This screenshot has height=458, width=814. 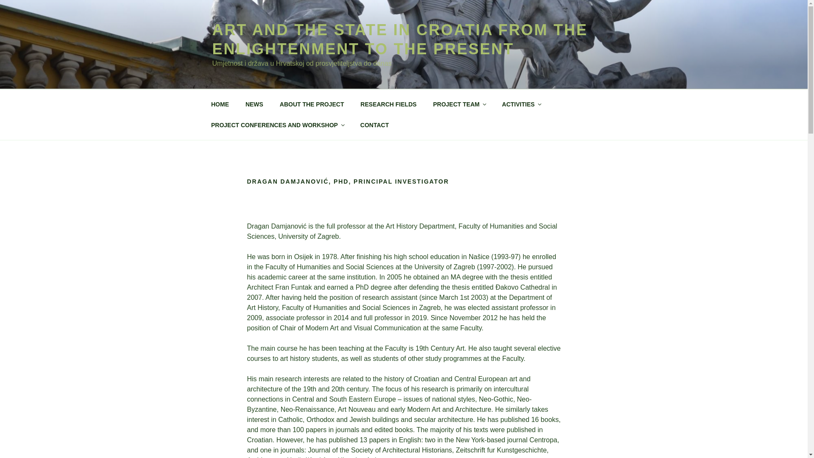 I want to click on PROJECT TEAM, so click(x=460, y=104).